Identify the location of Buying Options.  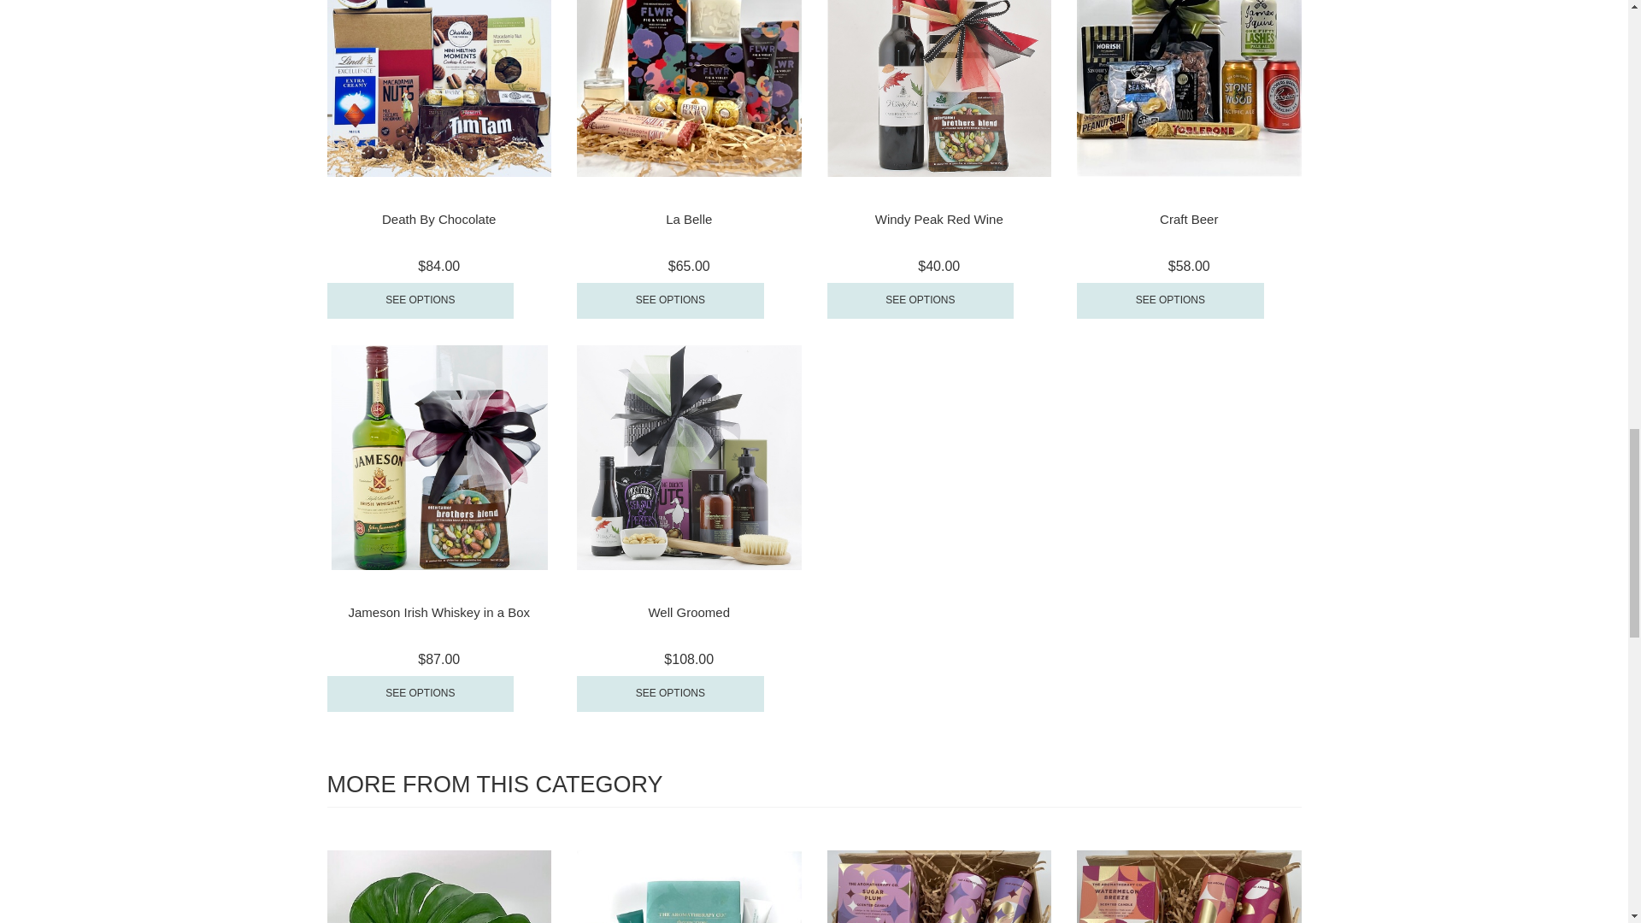
(670, 300).